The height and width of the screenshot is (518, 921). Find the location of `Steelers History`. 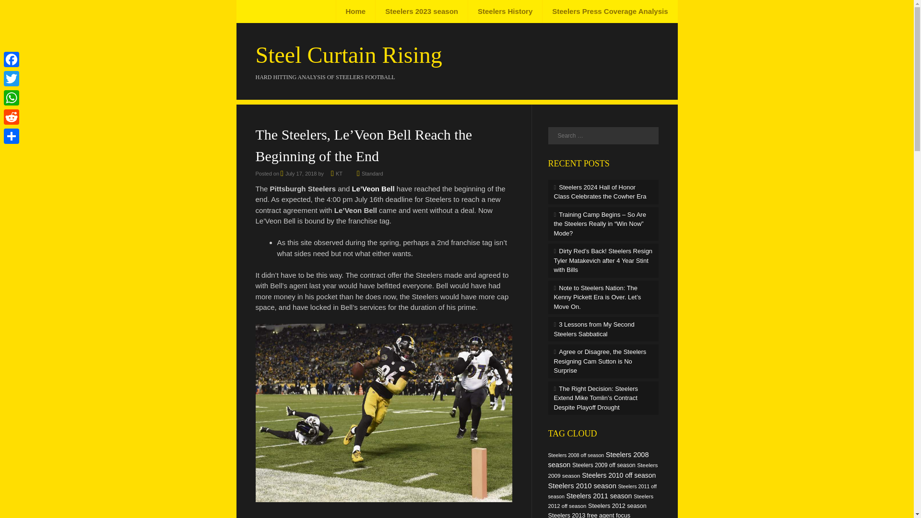

Steelers History is located at coordinates (505, 12).